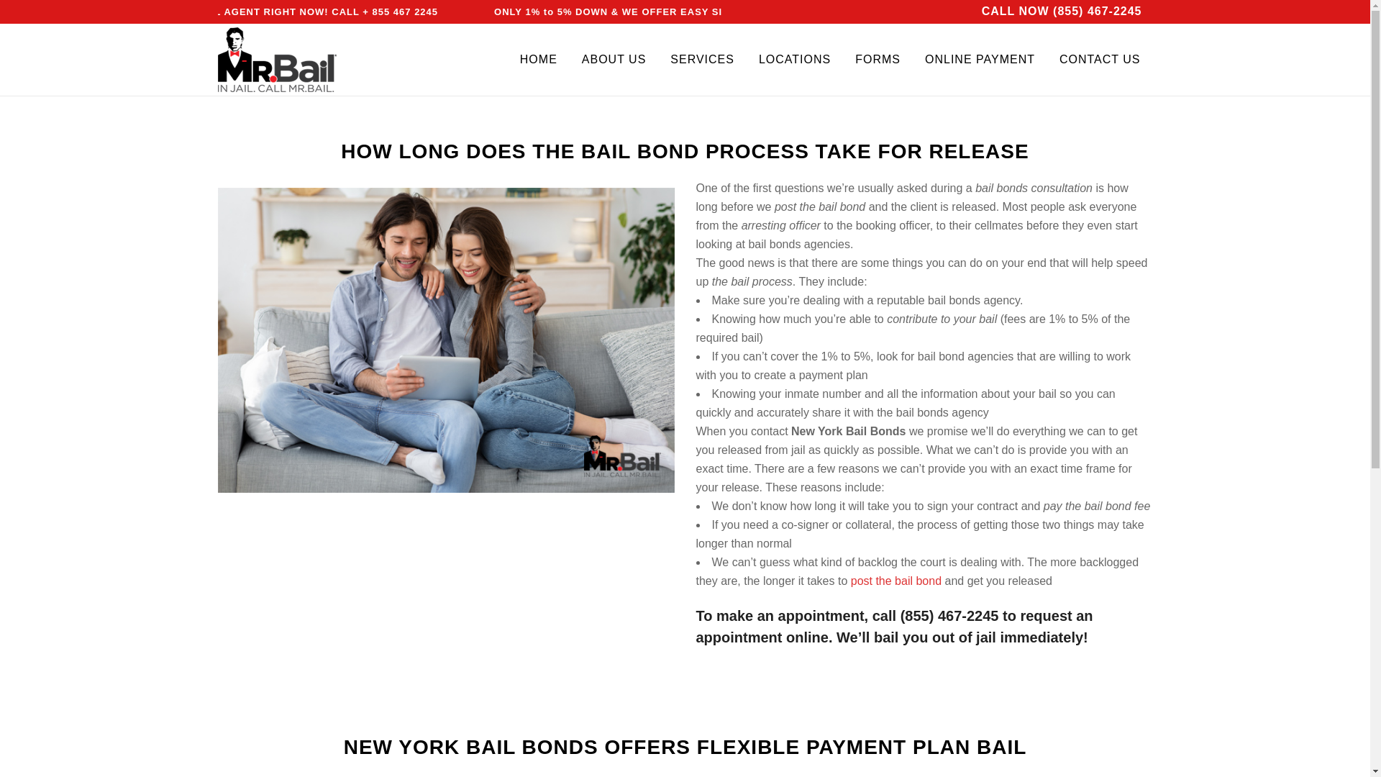  Describe the element at coordinates (702, 59) in the screenshot. I see `SERVICES` at that location.